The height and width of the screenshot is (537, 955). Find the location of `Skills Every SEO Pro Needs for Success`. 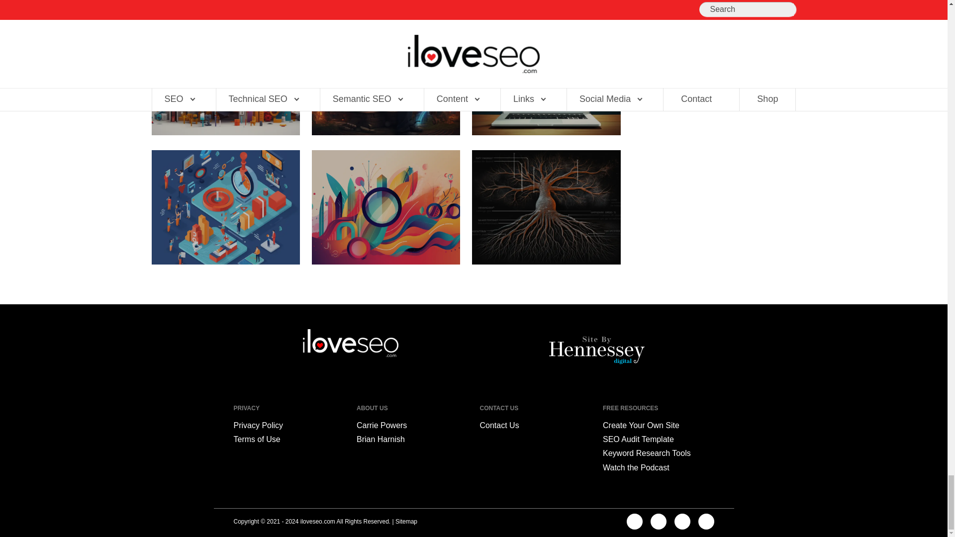

Skills Every SEO Pro Needs for Success is located at coordinates (225, 78).